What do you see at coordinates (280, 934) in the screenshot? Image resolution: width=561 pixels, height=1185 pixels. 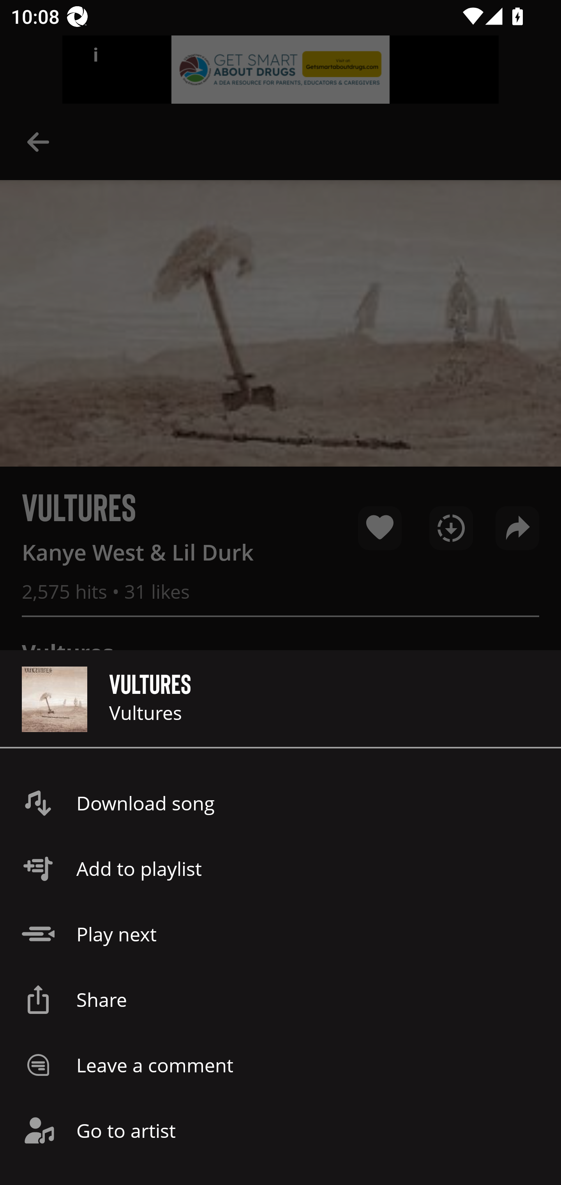 I see `Play next` at bounding box center [280, 934].